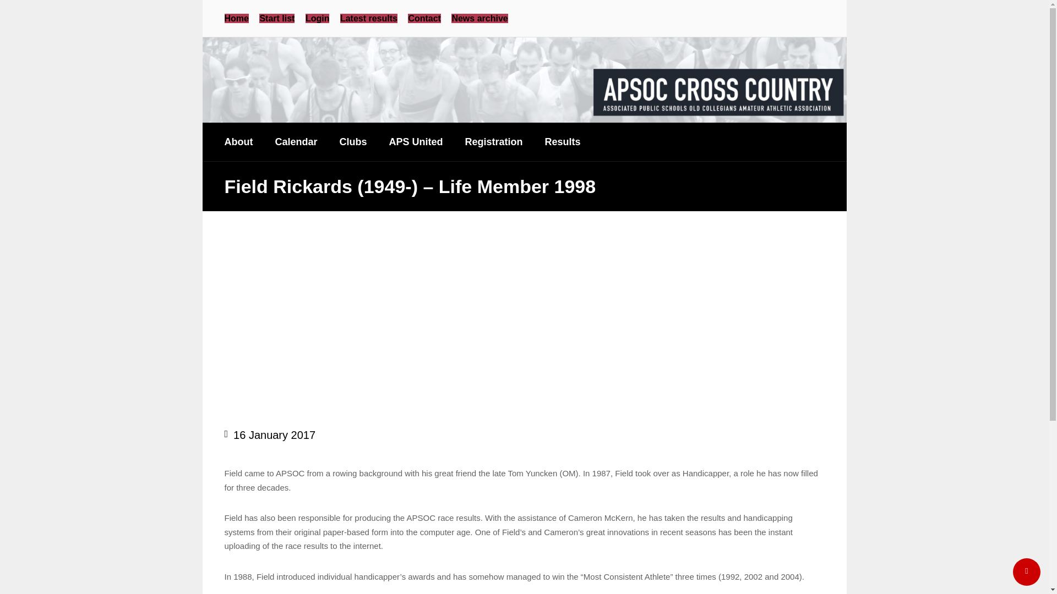 Image resolution: width=1057 pixels, height=594 pixels. Describe the element at coordinates (424, 18) in the screenshot. I see `Contact` at that location.